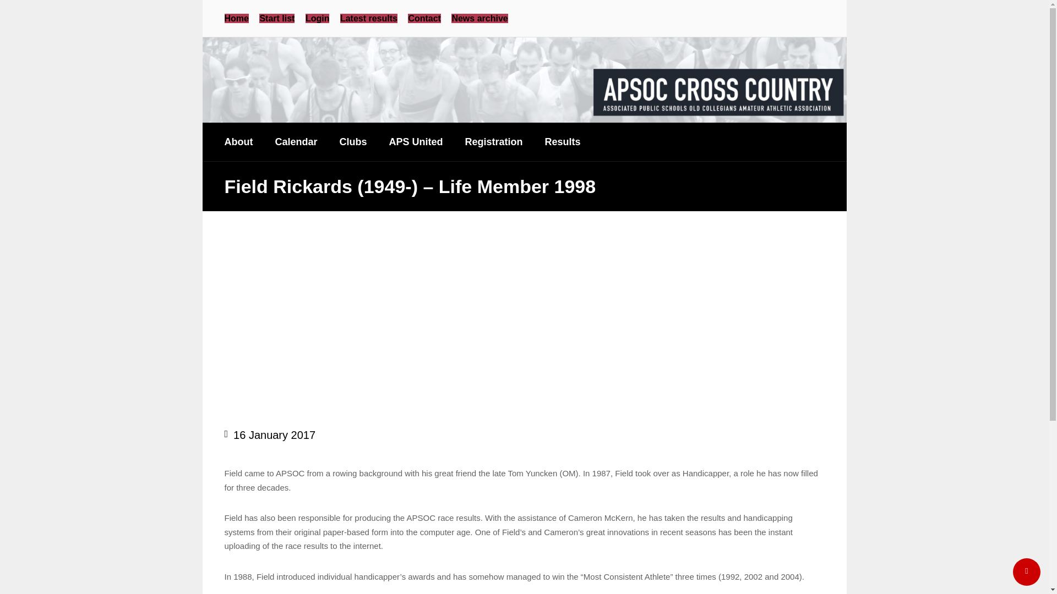 Image resolution: width=1057 pixels, height=594 pixels. Describe the element at coordinates (424, 18) in the screenshot. I see `Contact` at that location.